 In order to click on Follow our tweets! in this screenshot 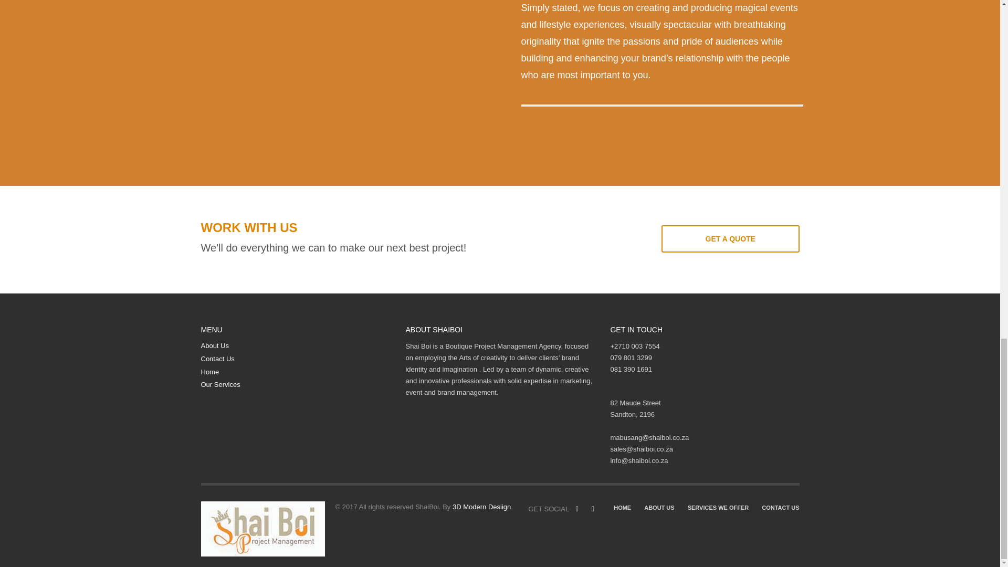, I will do `click(592, 509)`.